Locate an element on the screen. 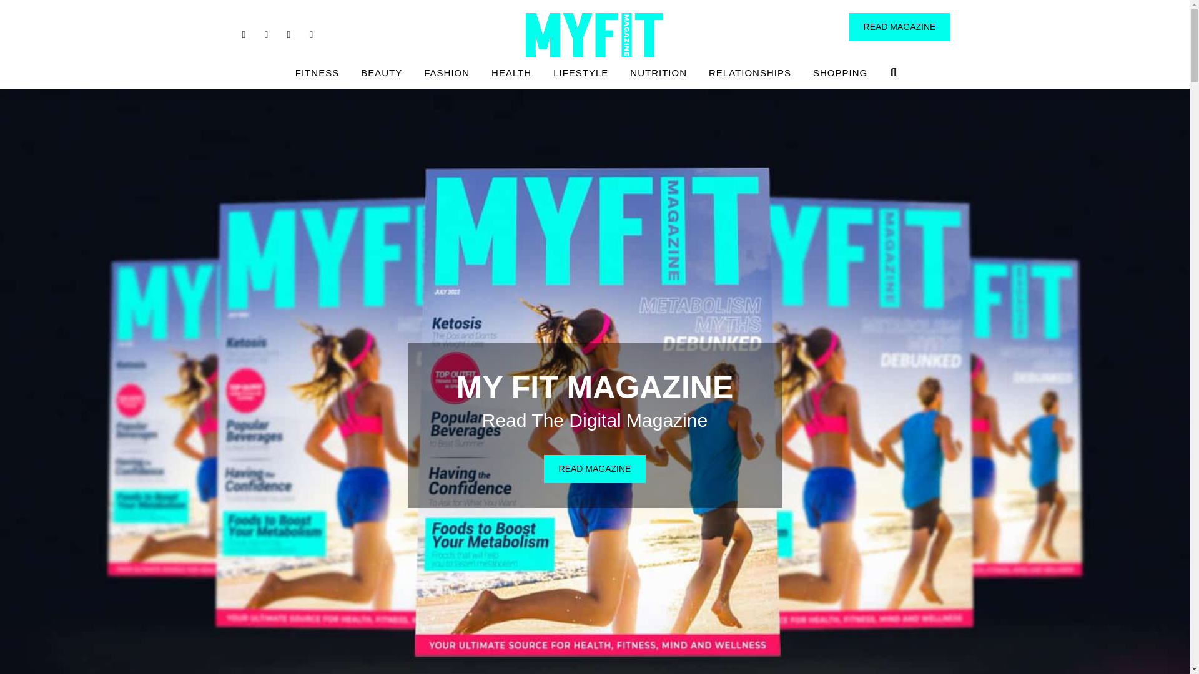 This screenshot has height=674, width=1199. NUTRITION is located at coordinates (658, 72).